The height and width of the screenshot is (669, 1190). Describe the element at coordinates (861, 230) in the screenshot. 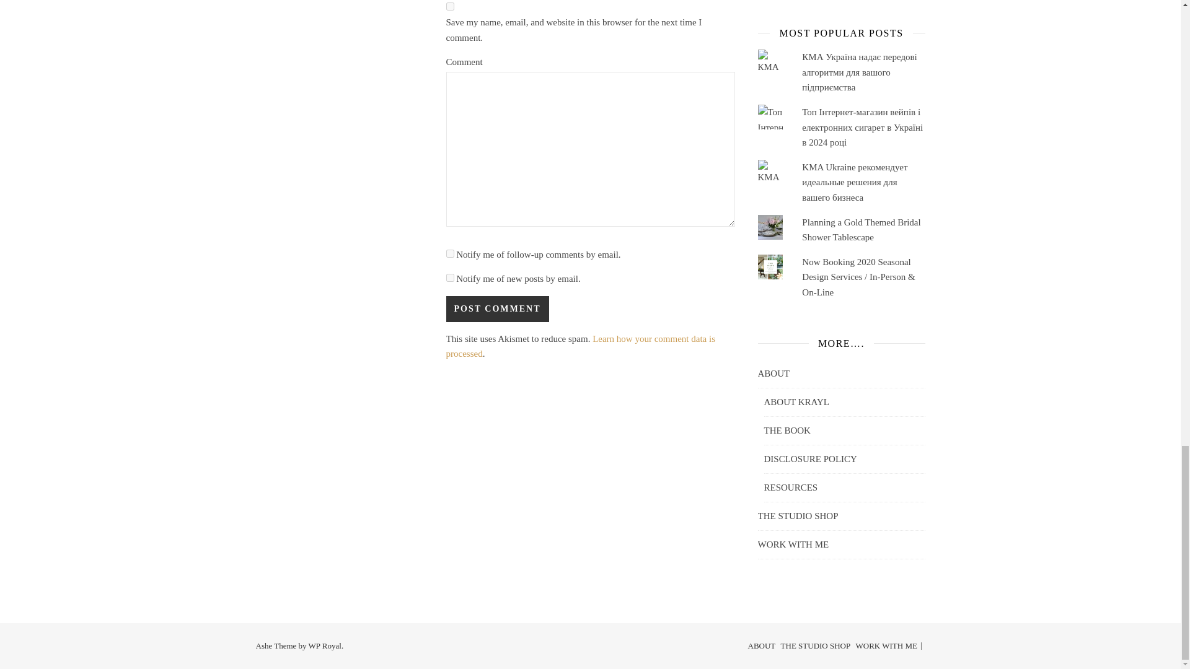

I see `Planning a Gold Themed Bridal Shower Tablescape` at that location.